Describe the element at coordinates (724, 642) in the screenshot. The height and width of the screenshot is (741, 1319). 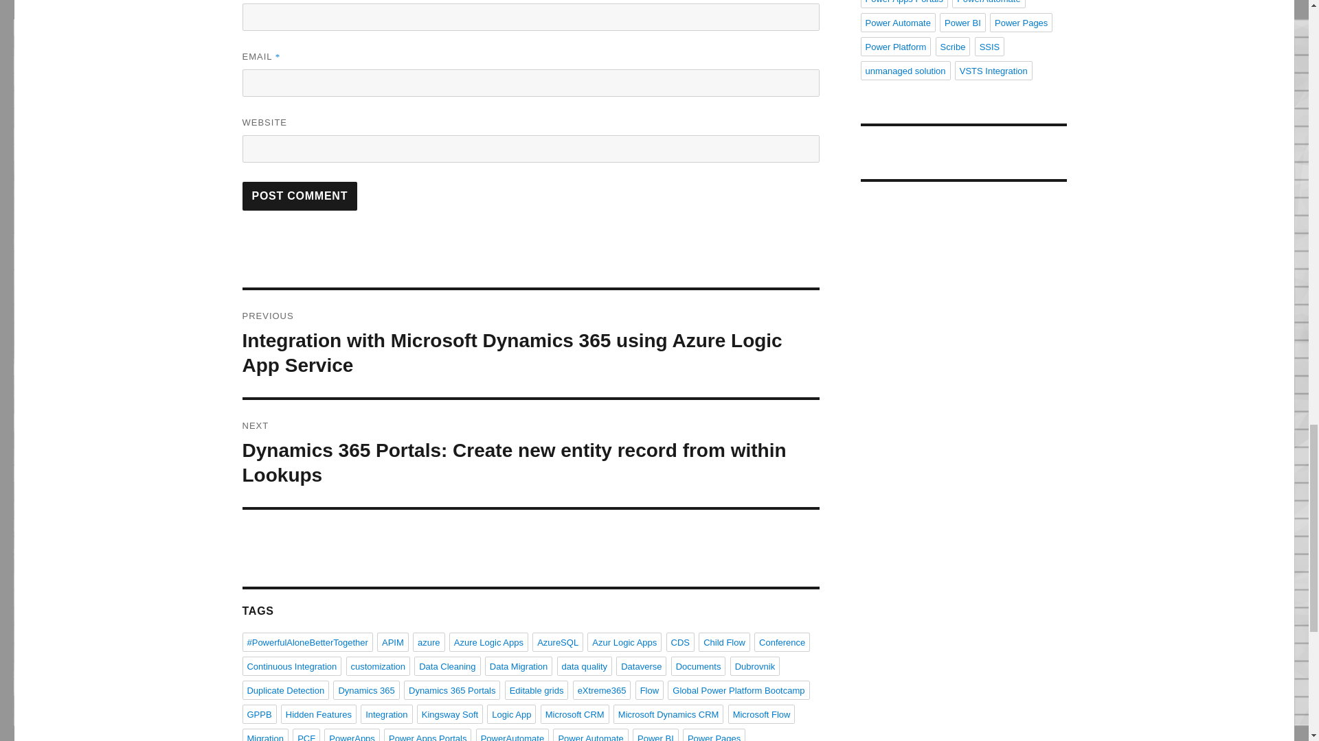
I see `Child Flow` at that location.